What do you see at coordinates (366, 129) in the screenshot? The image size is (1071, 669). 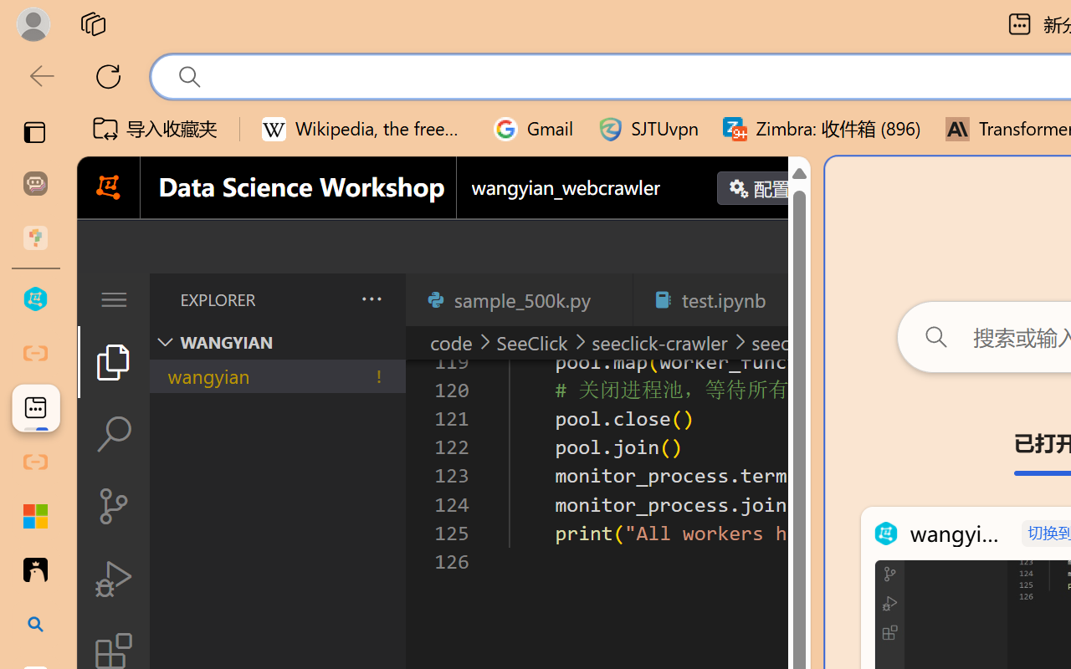 I see `Wikipedia, the free encyclopedia` at bounding box center [366, 129].